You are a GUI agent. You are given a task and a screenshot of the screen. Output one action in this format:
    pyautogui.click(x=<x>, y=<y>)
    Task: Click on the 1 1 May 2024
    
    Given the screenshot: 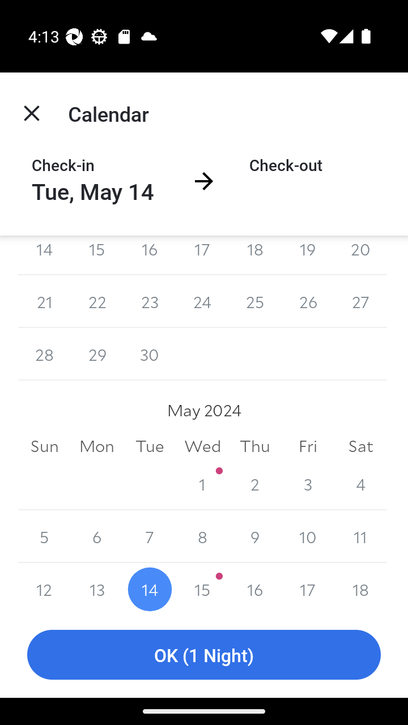 What is the action you would take?
    pyautogui.click(x=202, y=484)
    